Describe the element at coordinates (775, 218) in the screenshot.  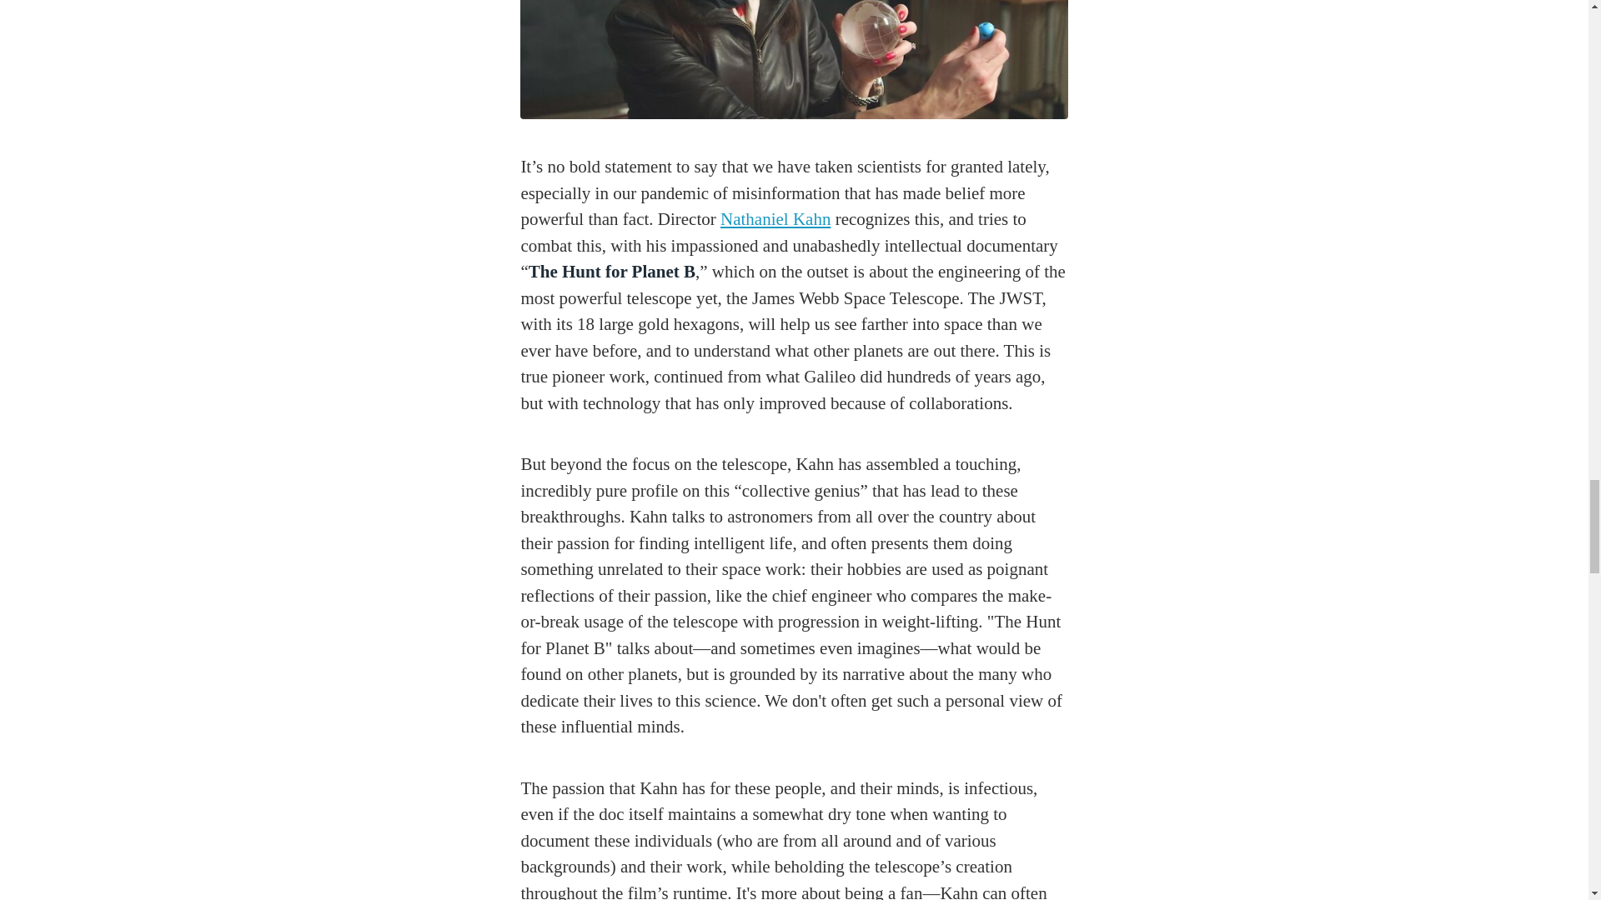
I see `Nathaniel Kahn` at that location.